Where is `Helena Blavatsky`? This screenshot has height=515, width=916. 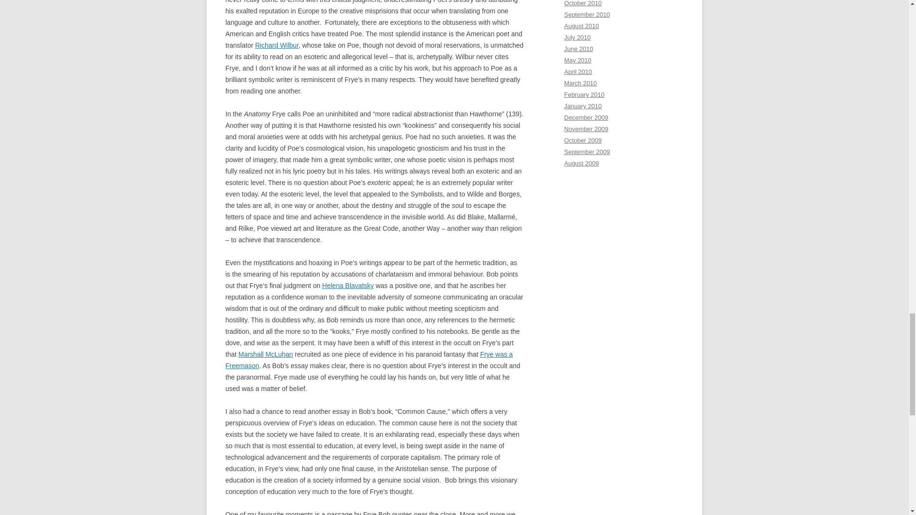
Helena Blavatsky is located at coordinates (348, 285).